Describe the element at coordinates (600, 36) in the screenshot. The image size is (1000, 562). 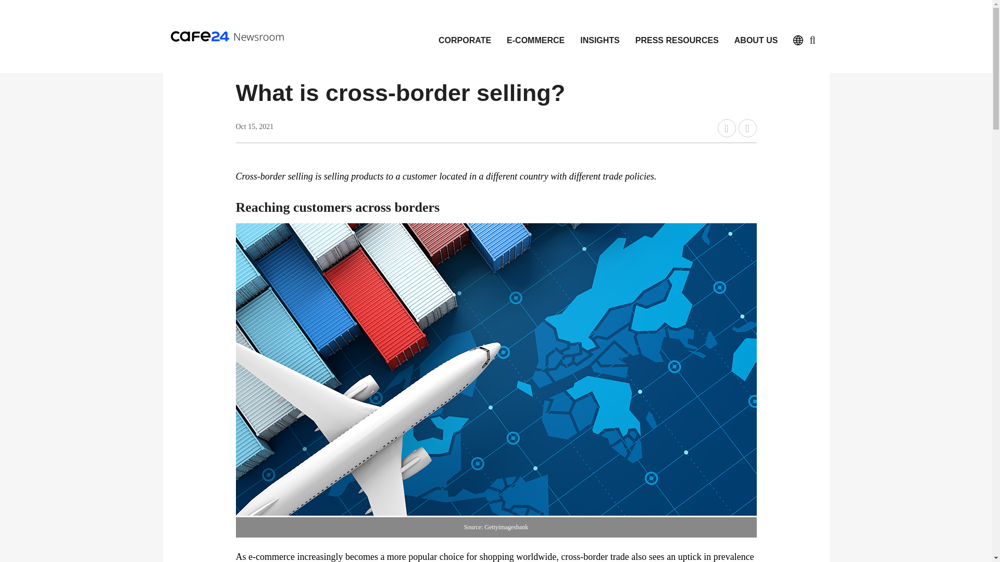
I see `INSIGHTS` at that location.